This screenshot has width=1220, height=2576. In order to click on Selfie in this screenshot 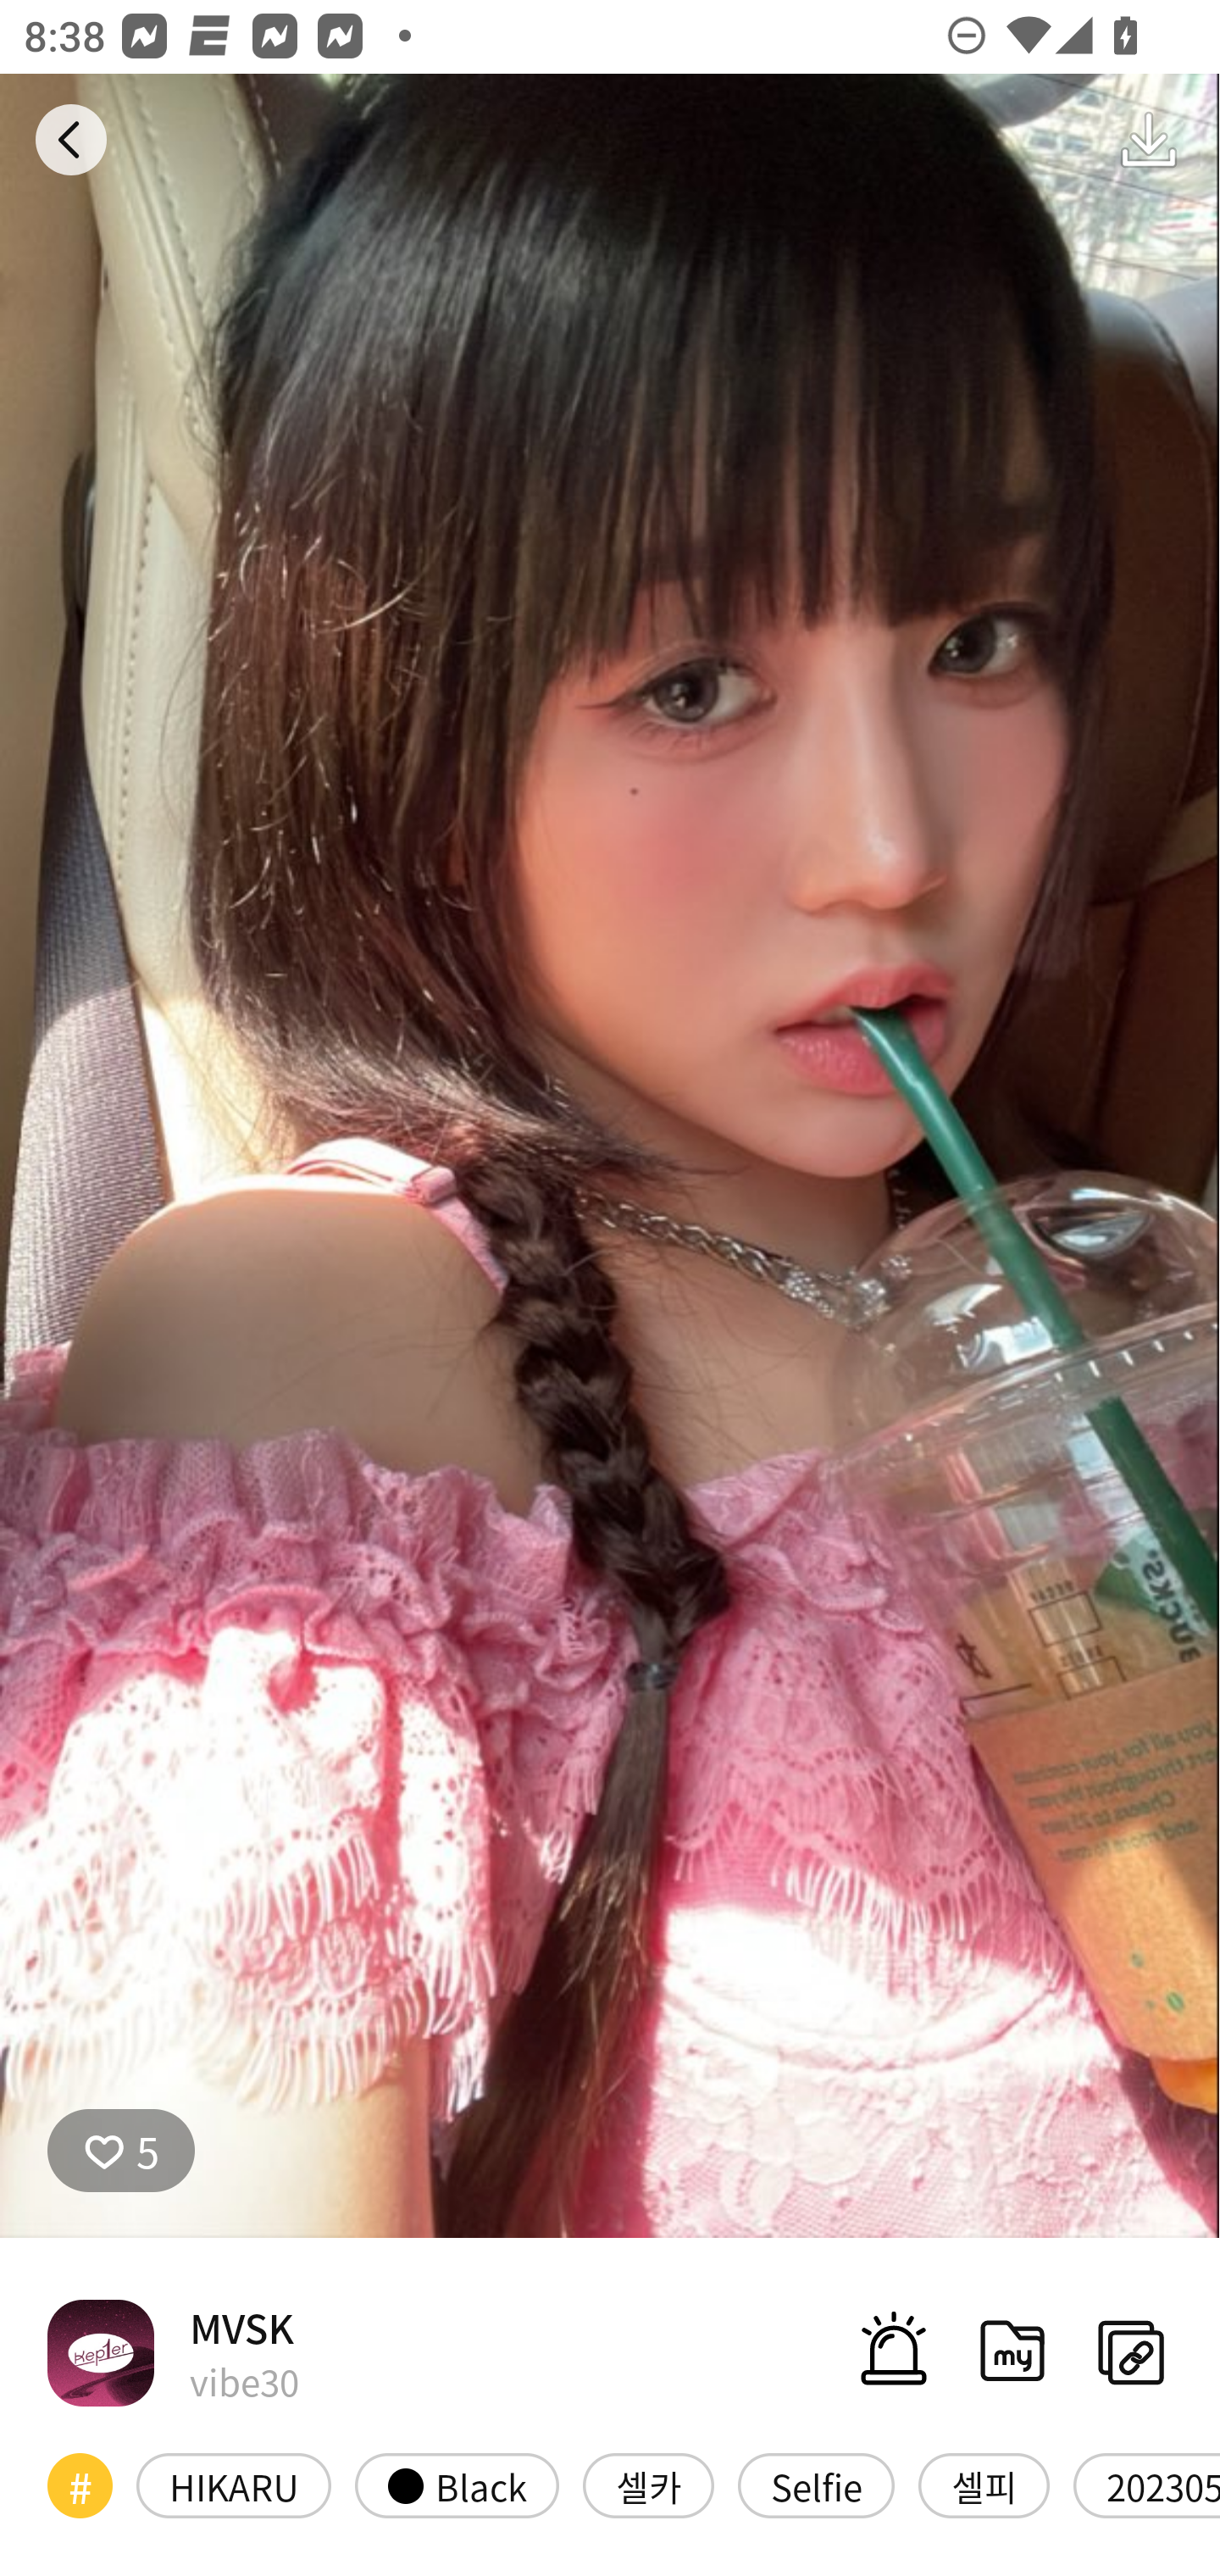, I will do `click(816, 2486)`.